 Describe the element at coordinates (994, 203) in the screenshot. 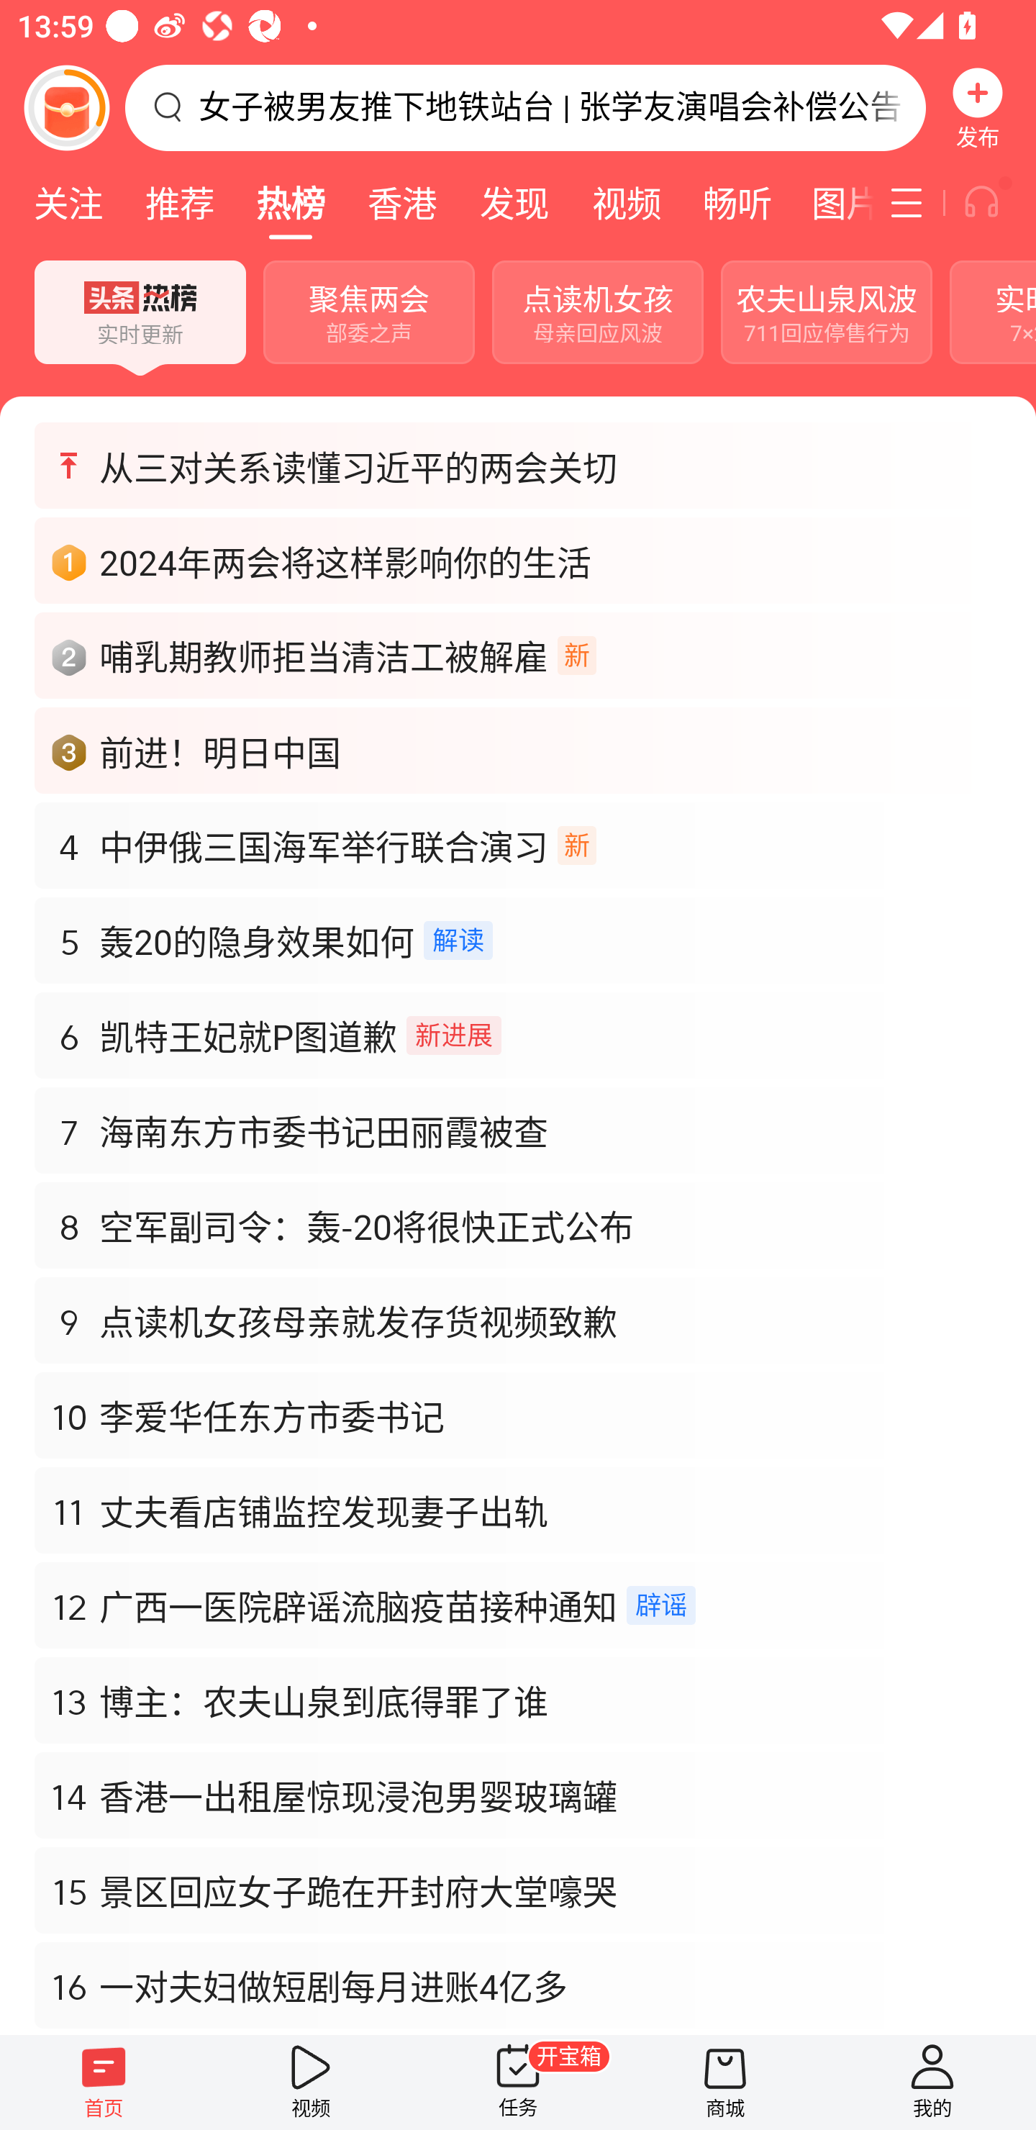

I see `听一听开关` at that location.